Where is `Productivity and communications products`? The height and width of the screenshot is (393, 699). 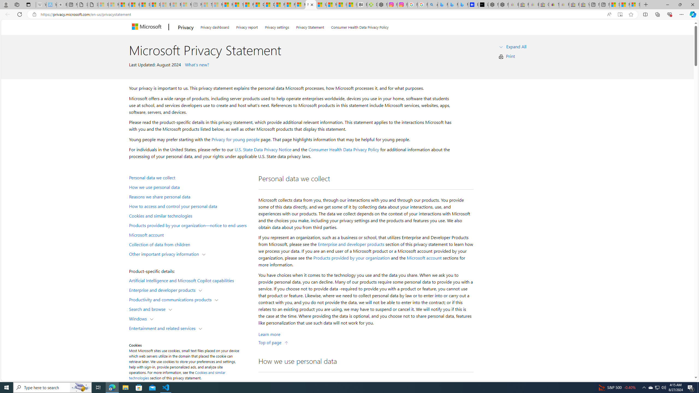
Productivity and communications products is located at coordinates (171, 299).